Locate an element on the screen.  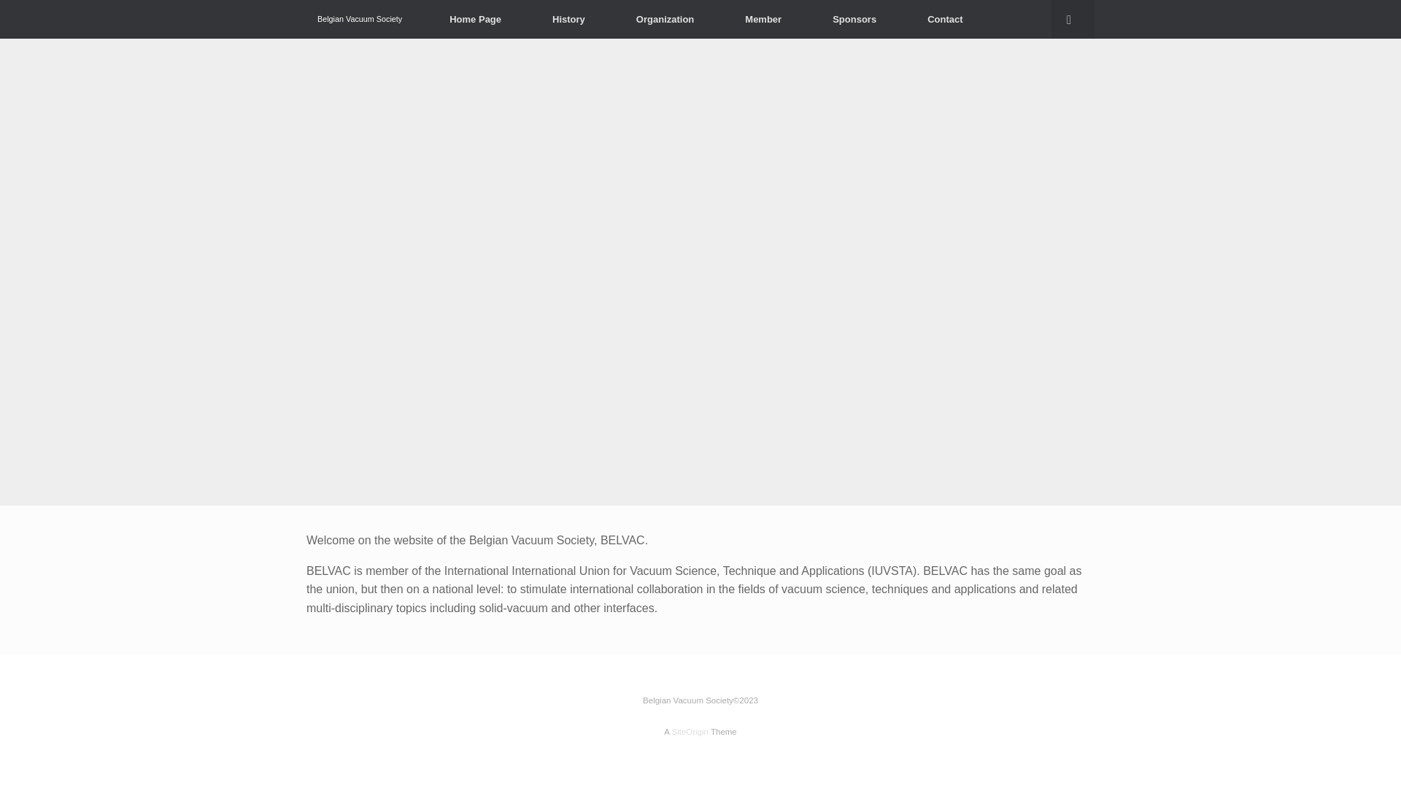
Belgian Vacuum Society is located at coordinates (360, 19).